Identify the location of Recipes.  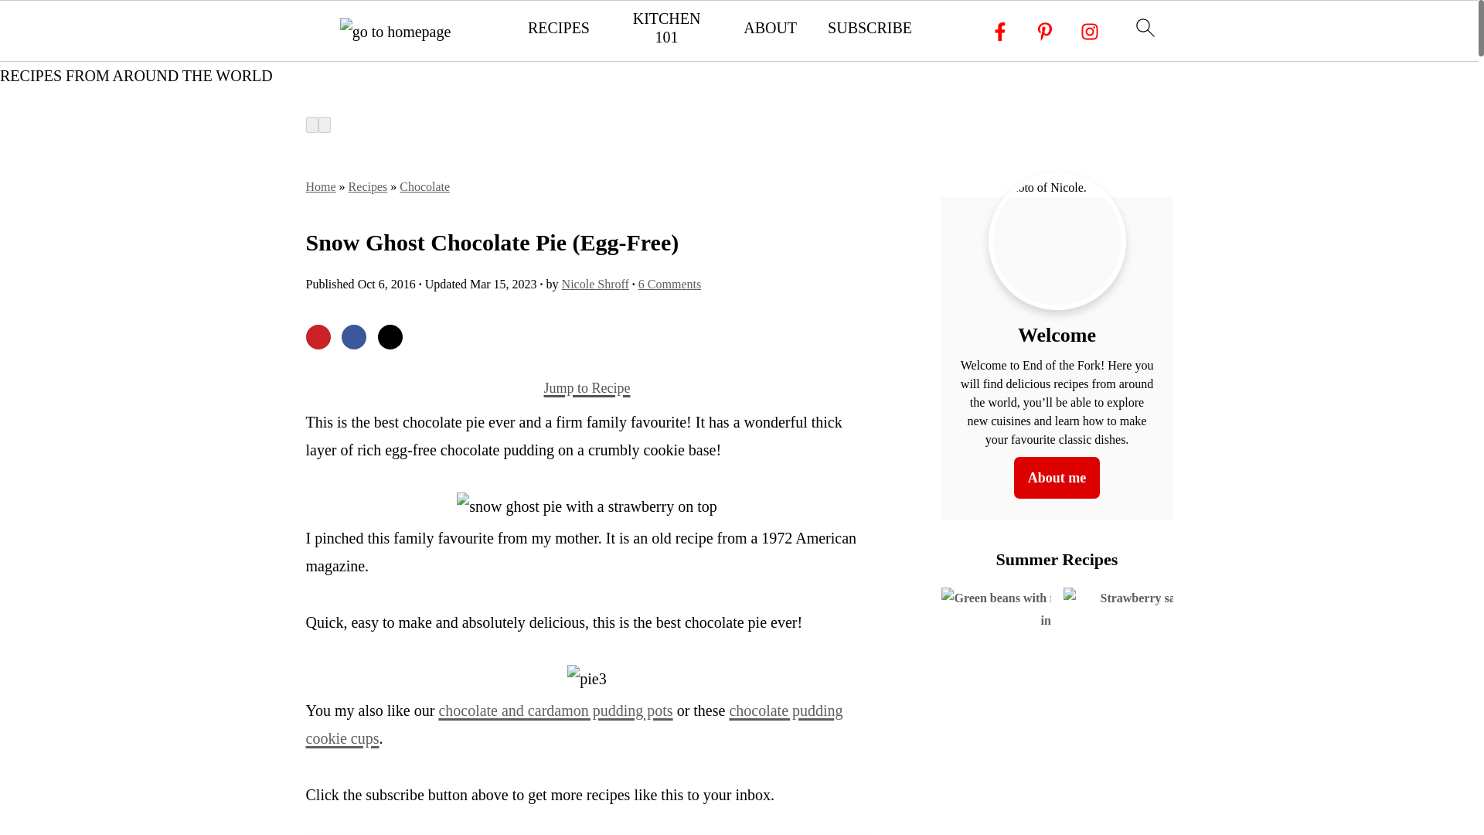
(368, 186).